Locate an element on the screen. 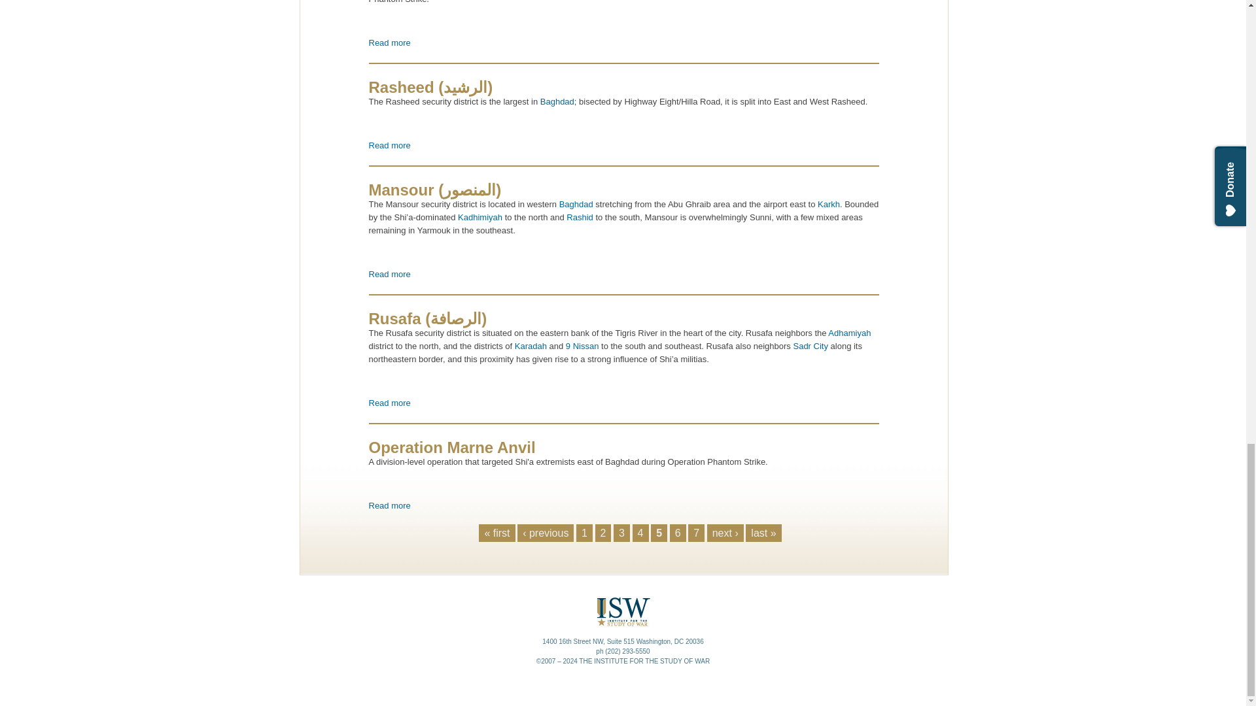 The height and width of the screenshot is (706, 1256). Kadhimiyah is located at coordinates (480, 217).